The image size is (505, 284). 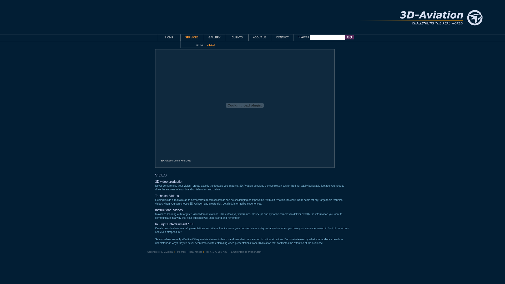 I want to click on GALLERY, so click(x=215, y=38).